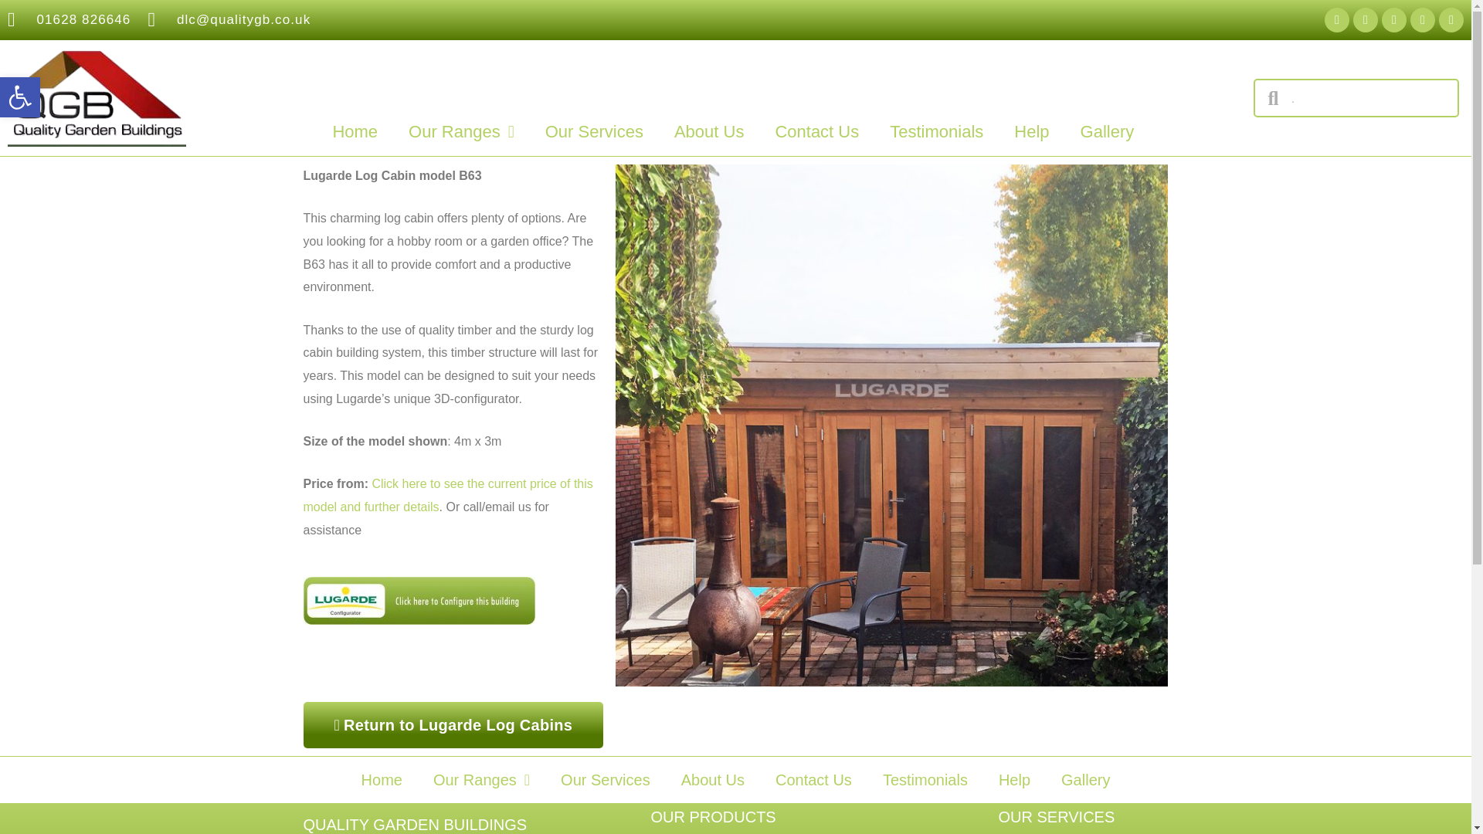 The height and width of the screenshot is (834, 1483). Describe the element at coordinates (1451, 20) in the screenshot. I see `Instagram` at that location.